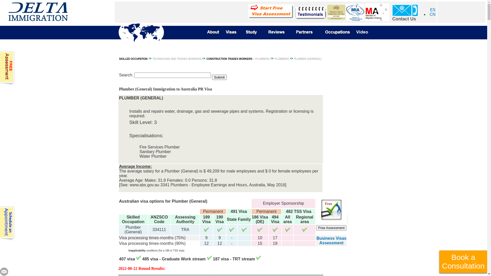  Describe the element at coordinates (331, 241) in the screenshot. I see `Business Visas
Assessment` at that location.